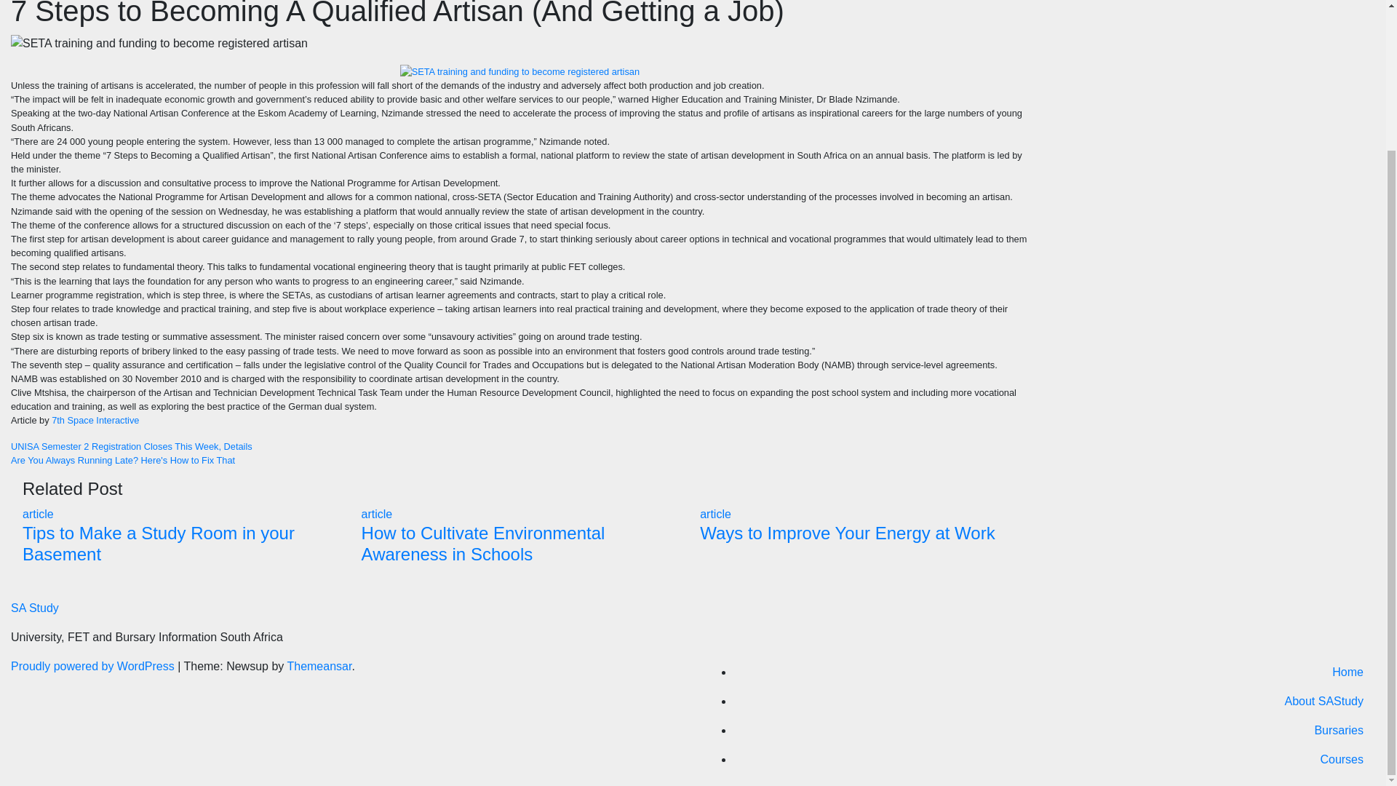  I want to click on Proudly powered by WordPress, so click(94, 667).